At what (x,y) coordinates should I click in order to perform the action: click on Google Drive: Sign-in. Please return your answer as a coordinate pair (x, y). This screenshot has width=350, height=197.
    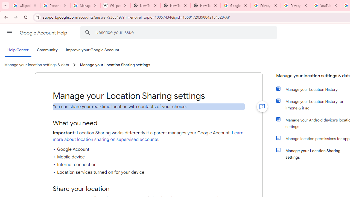
    Looking at the image, I should click on (235, 5).